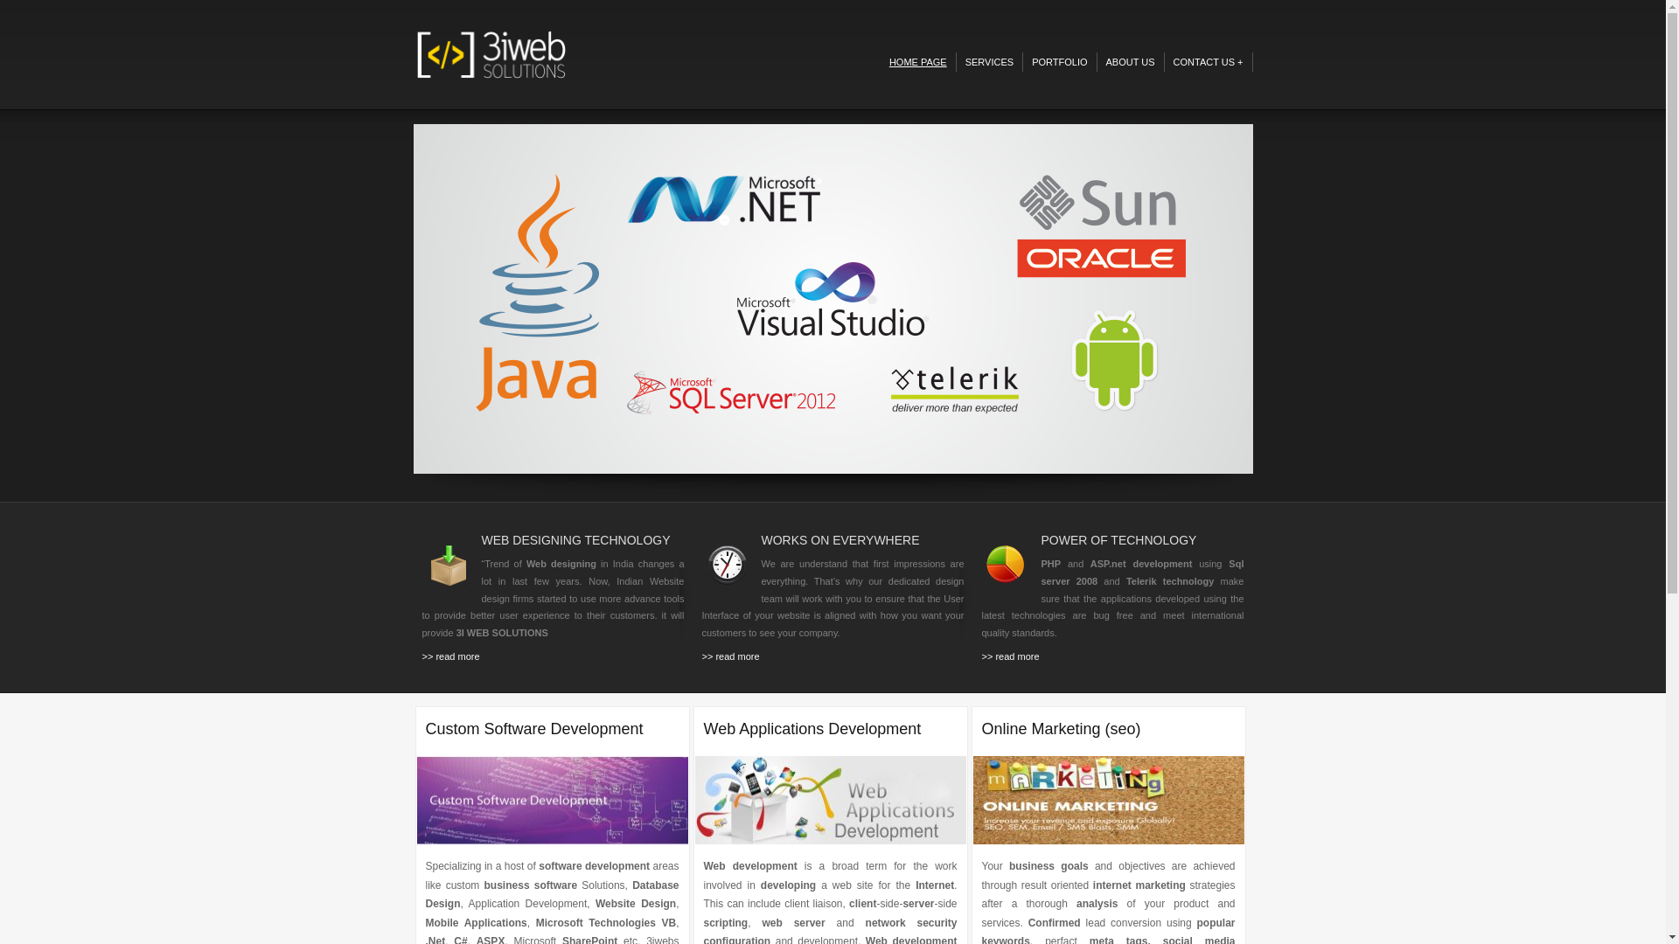 The image size is (1679, 944). I want to click on ABOUT US, so click(1130, 62).